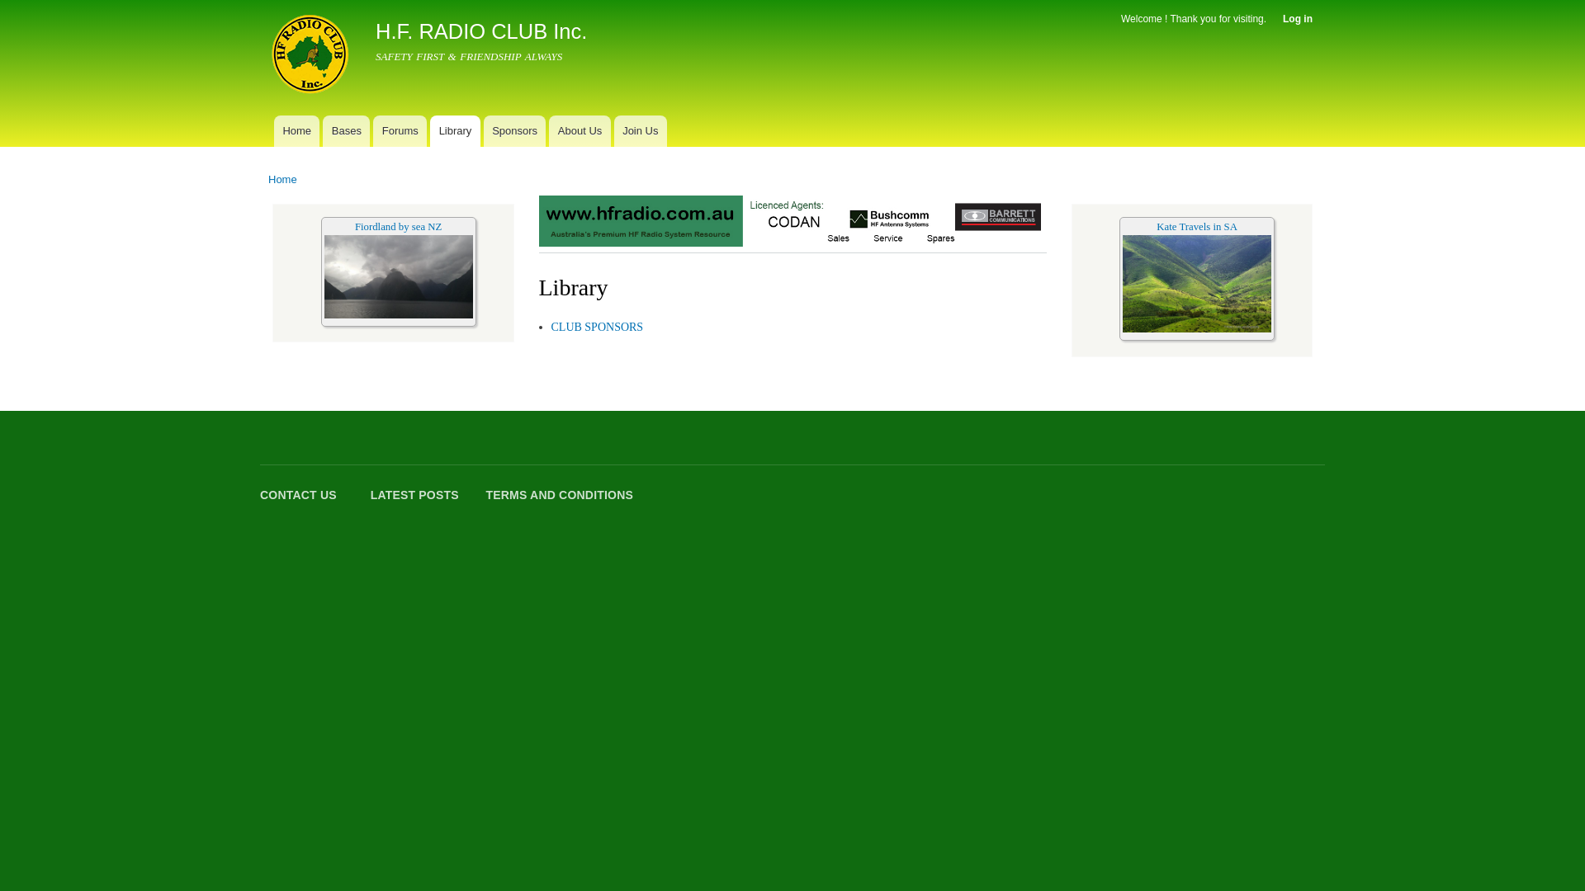 Image resolution: width=1585 pixels, height=891 pixels. Describe the element at coordinates (398, 227) in the screenshot. I see `Fiordland by sea NZ` at that location.